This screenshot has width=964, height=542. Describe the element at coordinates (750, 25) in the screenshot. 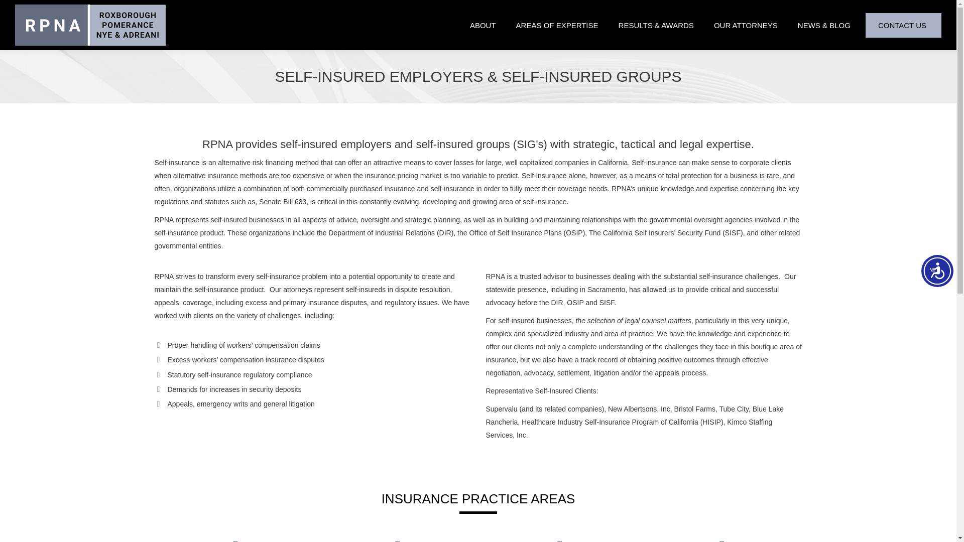

I see `OUR ATTORNEYS` at that location.